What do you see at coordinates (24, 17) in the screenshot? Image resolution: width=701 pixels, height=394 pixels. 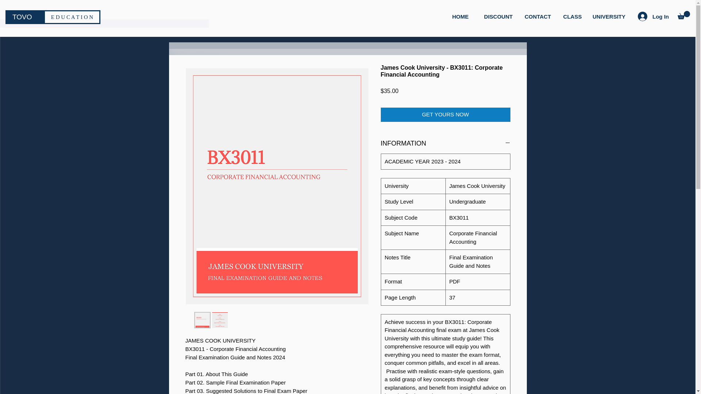 I see `TOVO` at bounding box center [24, 17].